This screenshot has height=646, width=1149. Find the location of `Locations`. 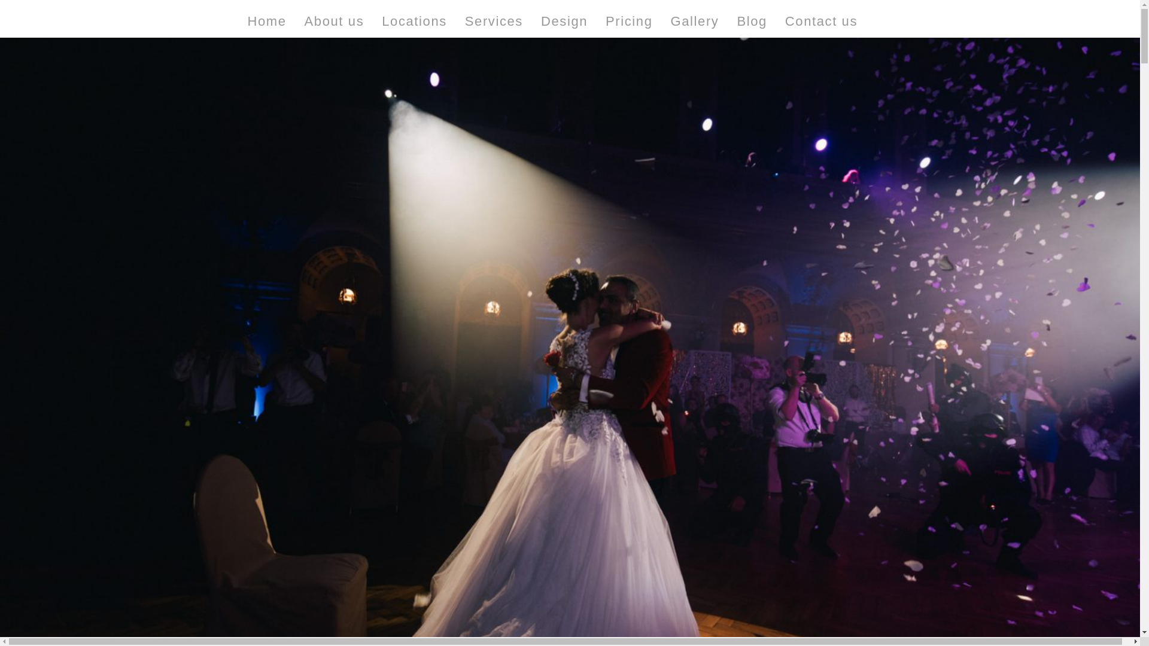

Locations is located at coordinates (414, 22).